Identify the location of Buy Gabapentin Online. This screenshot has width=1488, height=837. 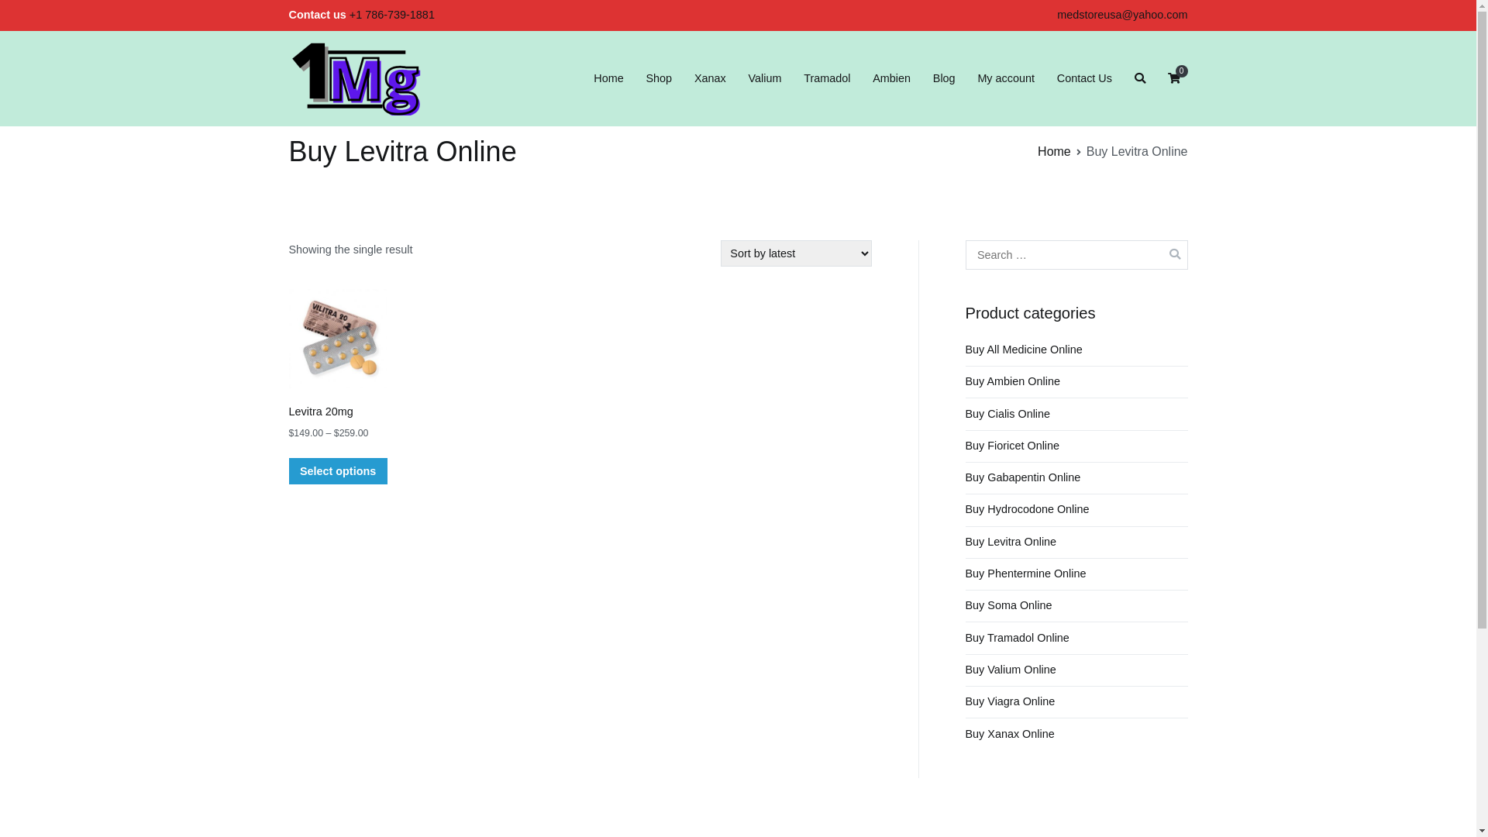
(1023, 478).